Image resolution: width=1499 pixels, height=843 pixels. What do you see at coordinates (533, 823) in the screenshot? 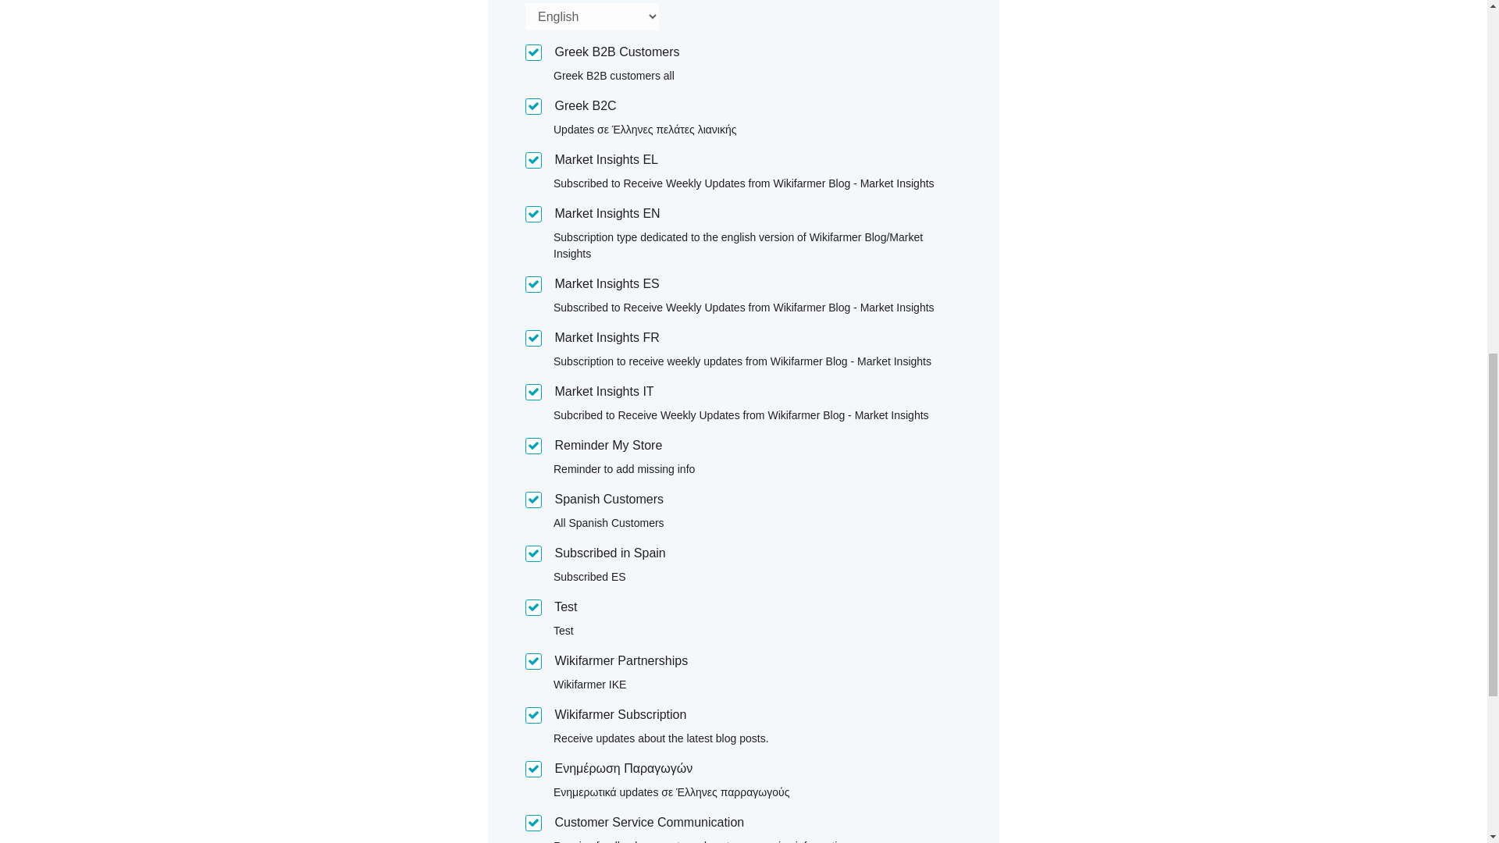
I see `on` at bounding box center [533, 823].